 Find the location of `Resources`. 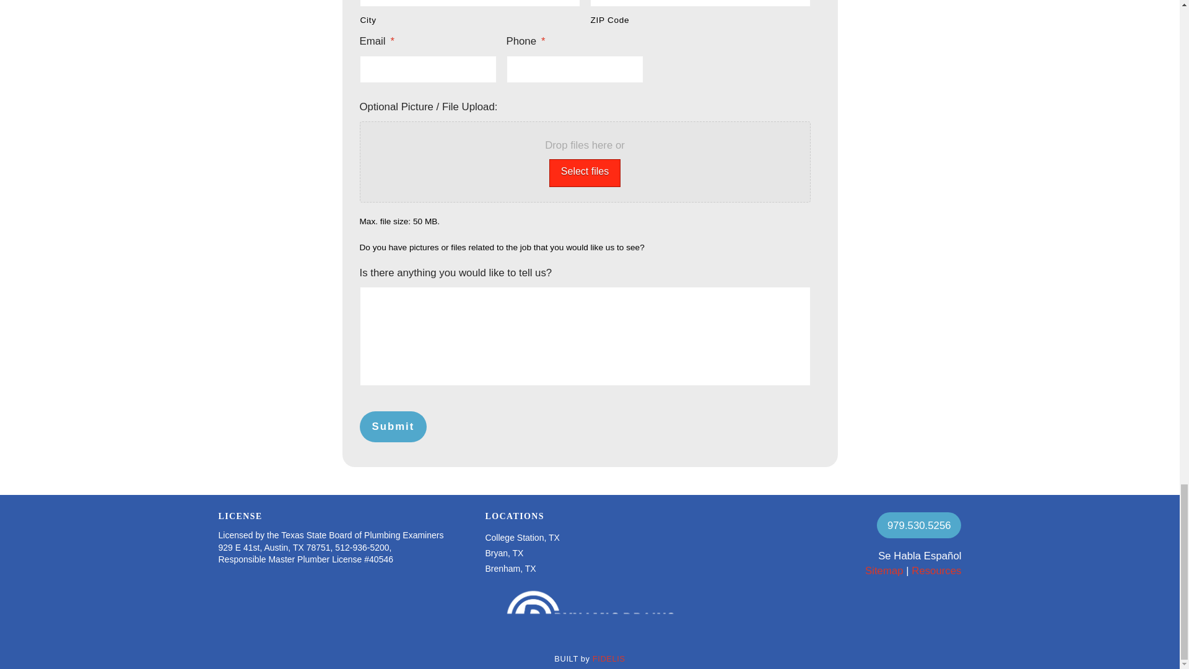

Resources is located at coordinates (936, 570).